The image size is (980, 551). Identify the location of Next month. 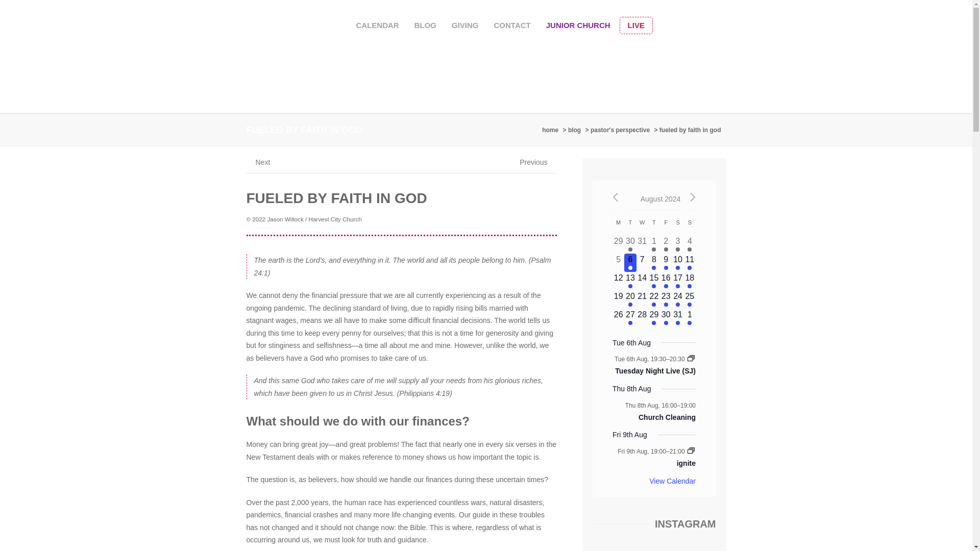
(622, 130).